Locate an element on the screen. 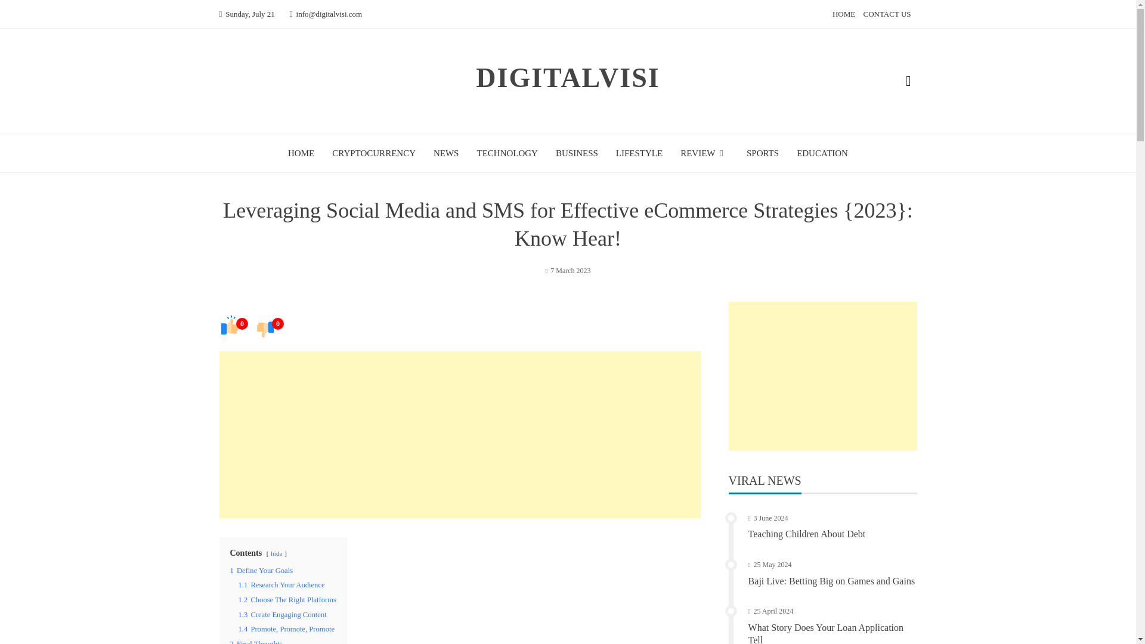 Image resolution: width=1145 pixels, height=644 pixels. 1.2 Choose The Right Platforms is located at coordinates (287, 600).